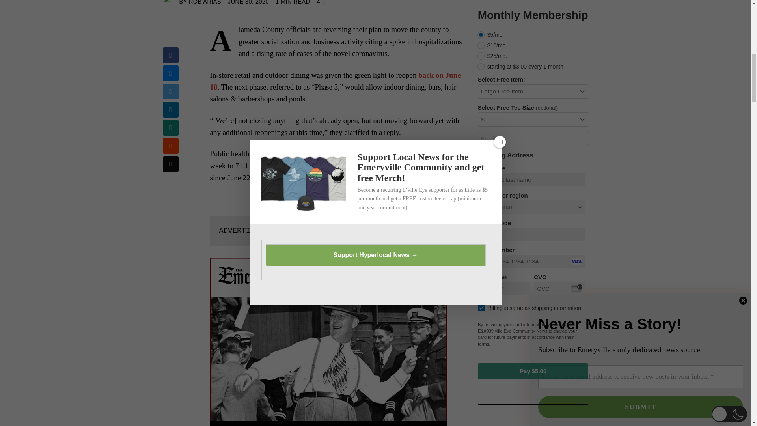 This screenshot has height=426, width=757. Describe the element at coordinates (481, 35) in the screenshot. I see `make-a-recurring-monthly-payment-1534632379` at that location.